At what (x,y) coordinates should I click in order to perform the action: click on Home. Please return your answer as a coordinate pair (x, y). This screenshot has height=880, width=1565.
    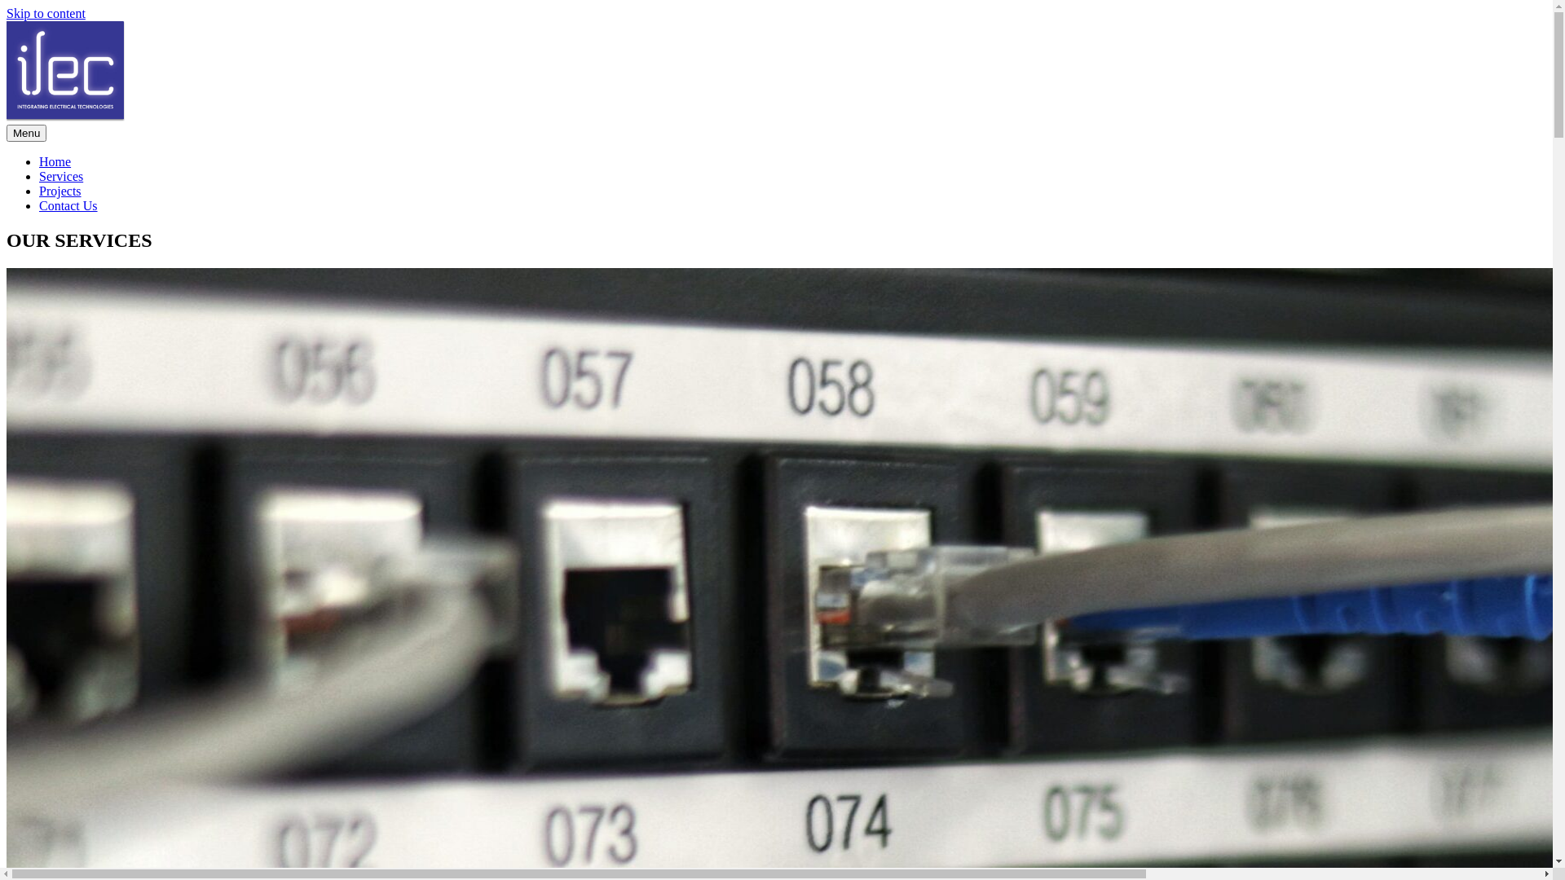
    Looking at the image, I should click on (55, 161).